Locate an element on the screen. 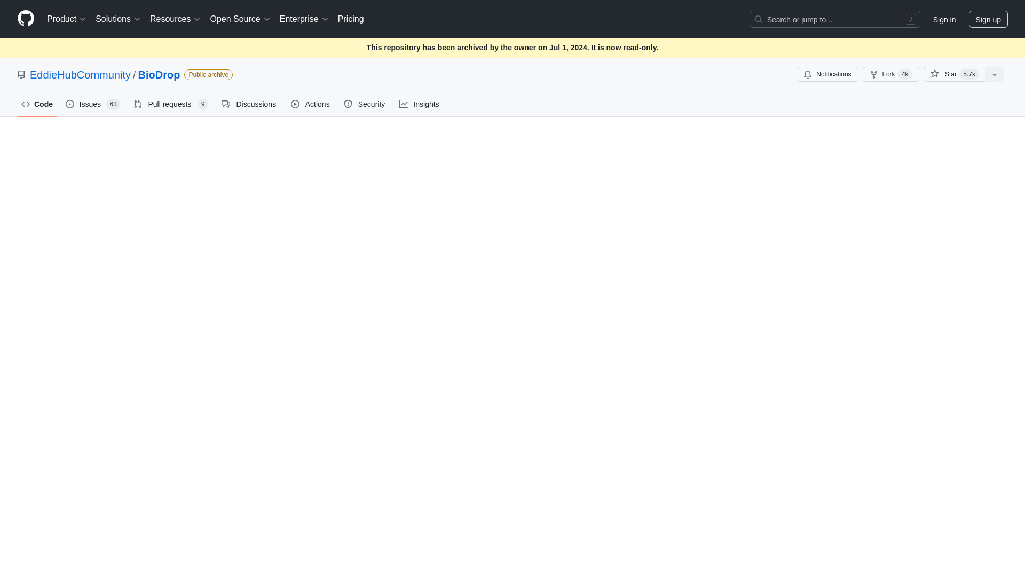 The height and width of the screenshot is (577, 1025). Resources is located at coordinates (175, 19).